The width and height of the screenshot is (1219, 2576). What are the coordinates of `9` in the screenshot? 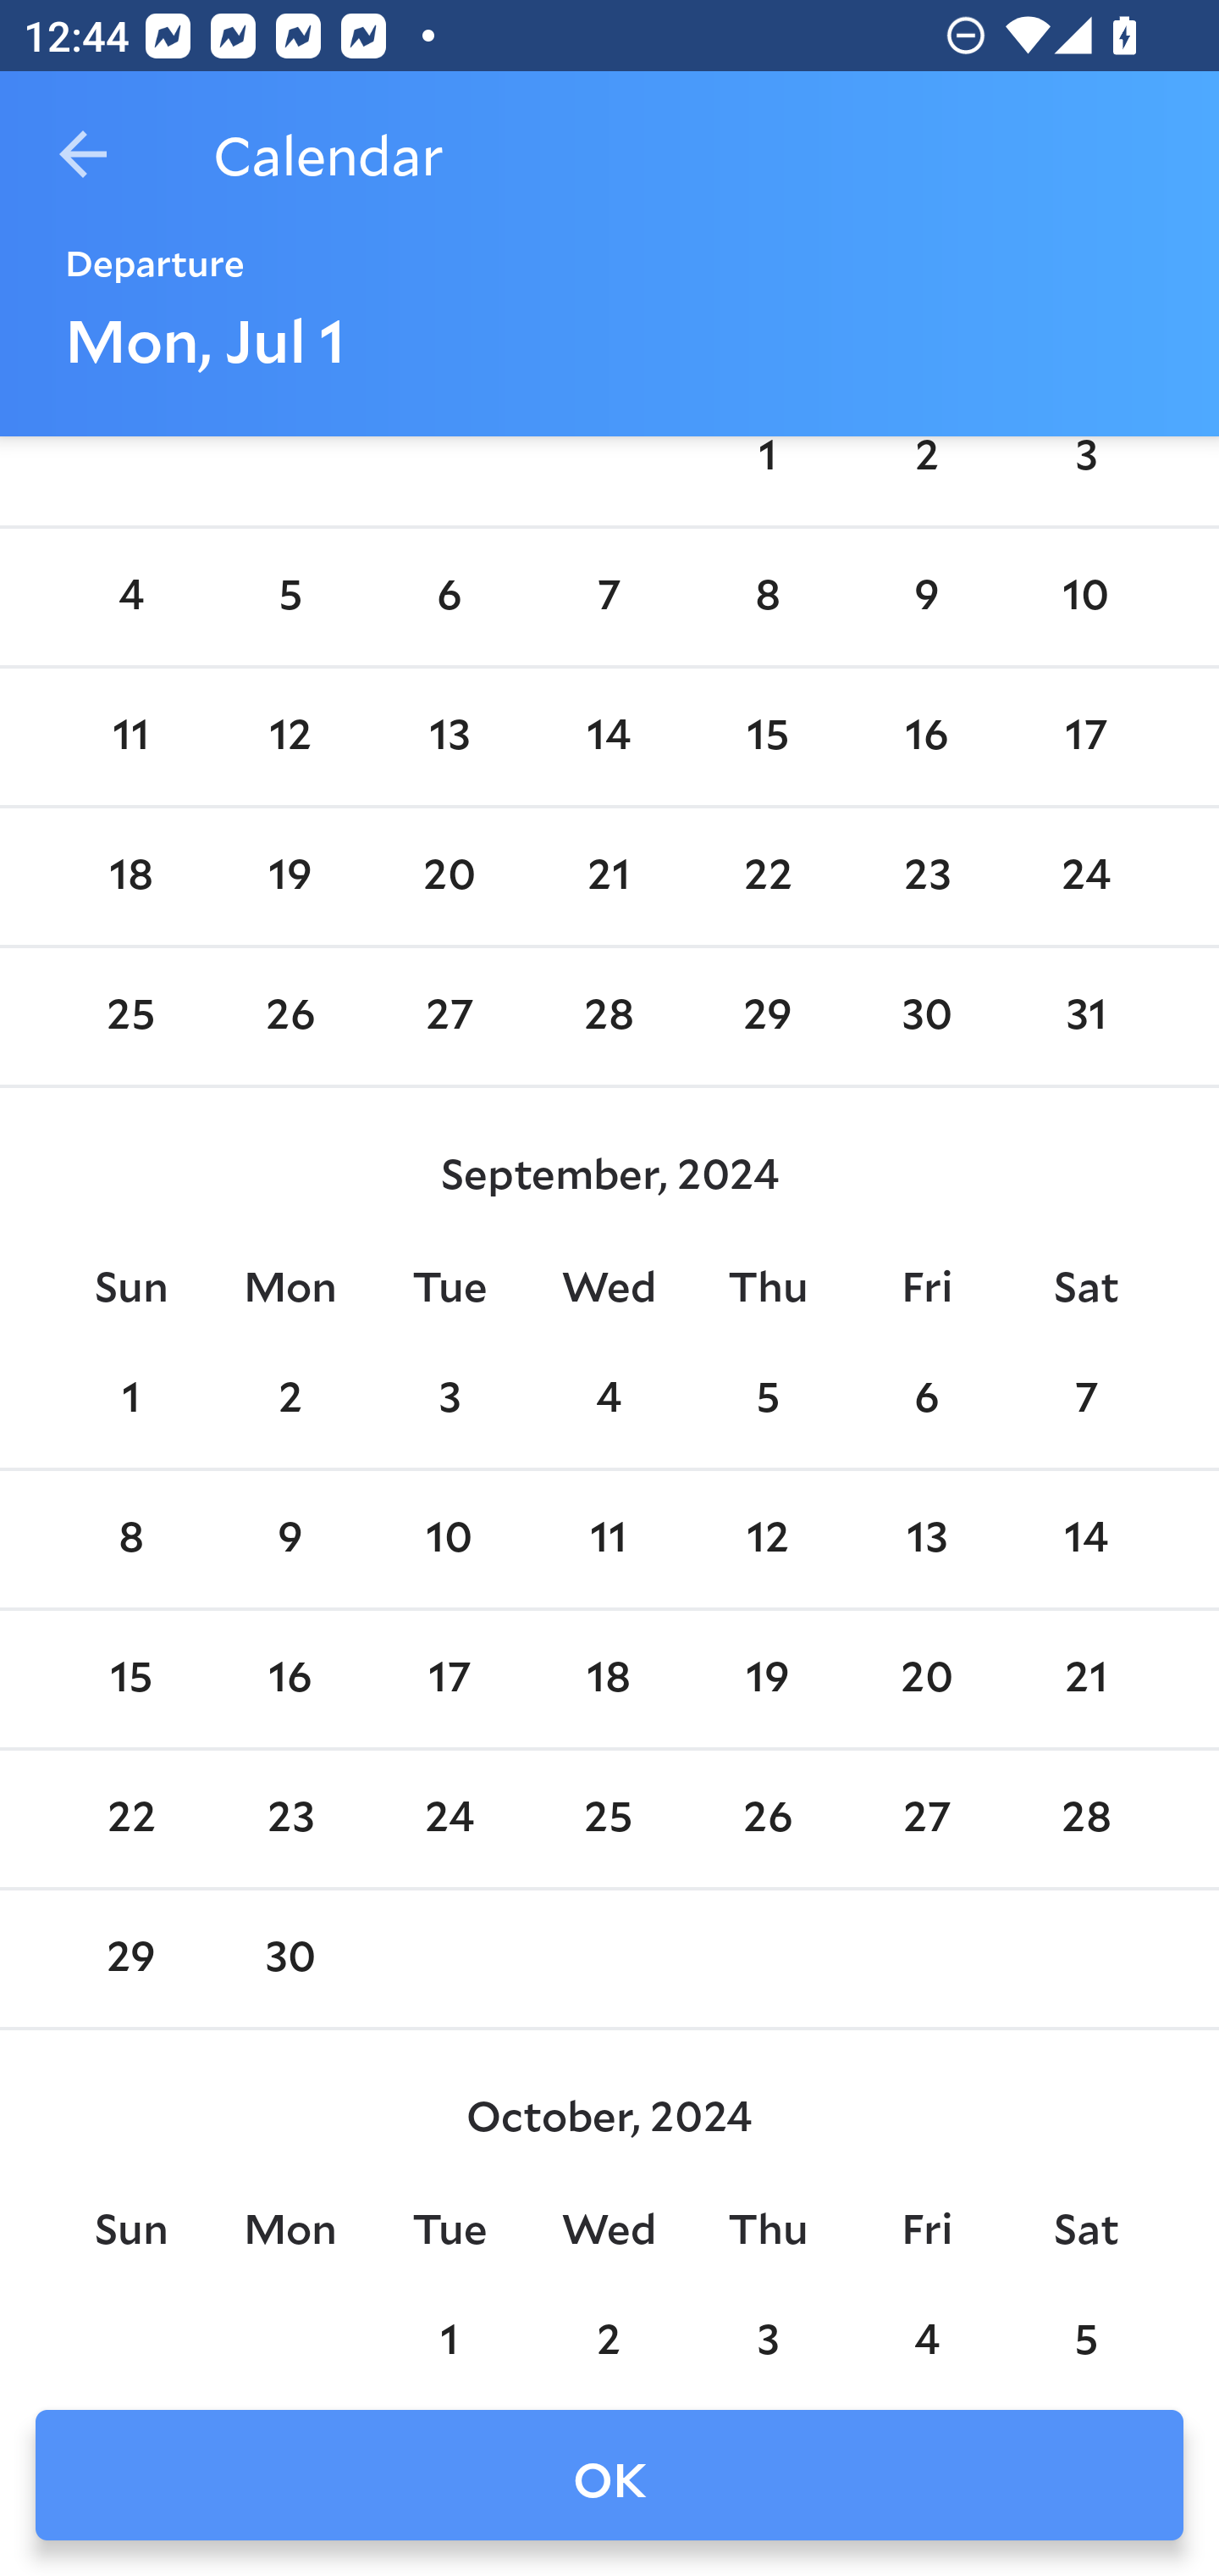 It's located at (290, 1540).